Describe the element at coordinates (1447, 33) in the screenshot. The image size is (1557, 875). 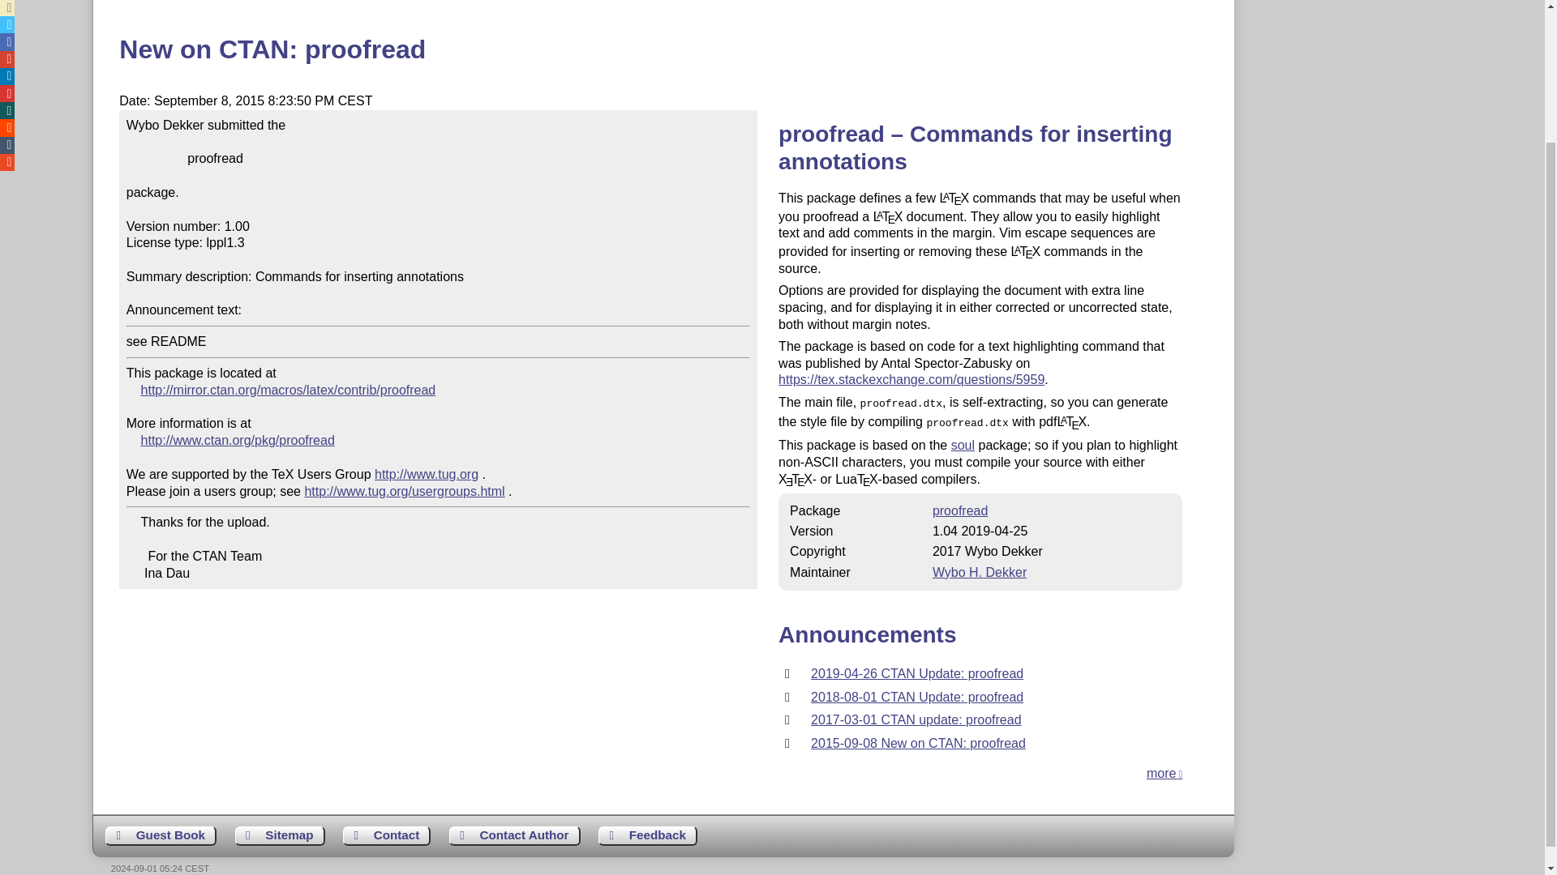
I see `CTAN lion drawing by Duane Bibby` at that location.